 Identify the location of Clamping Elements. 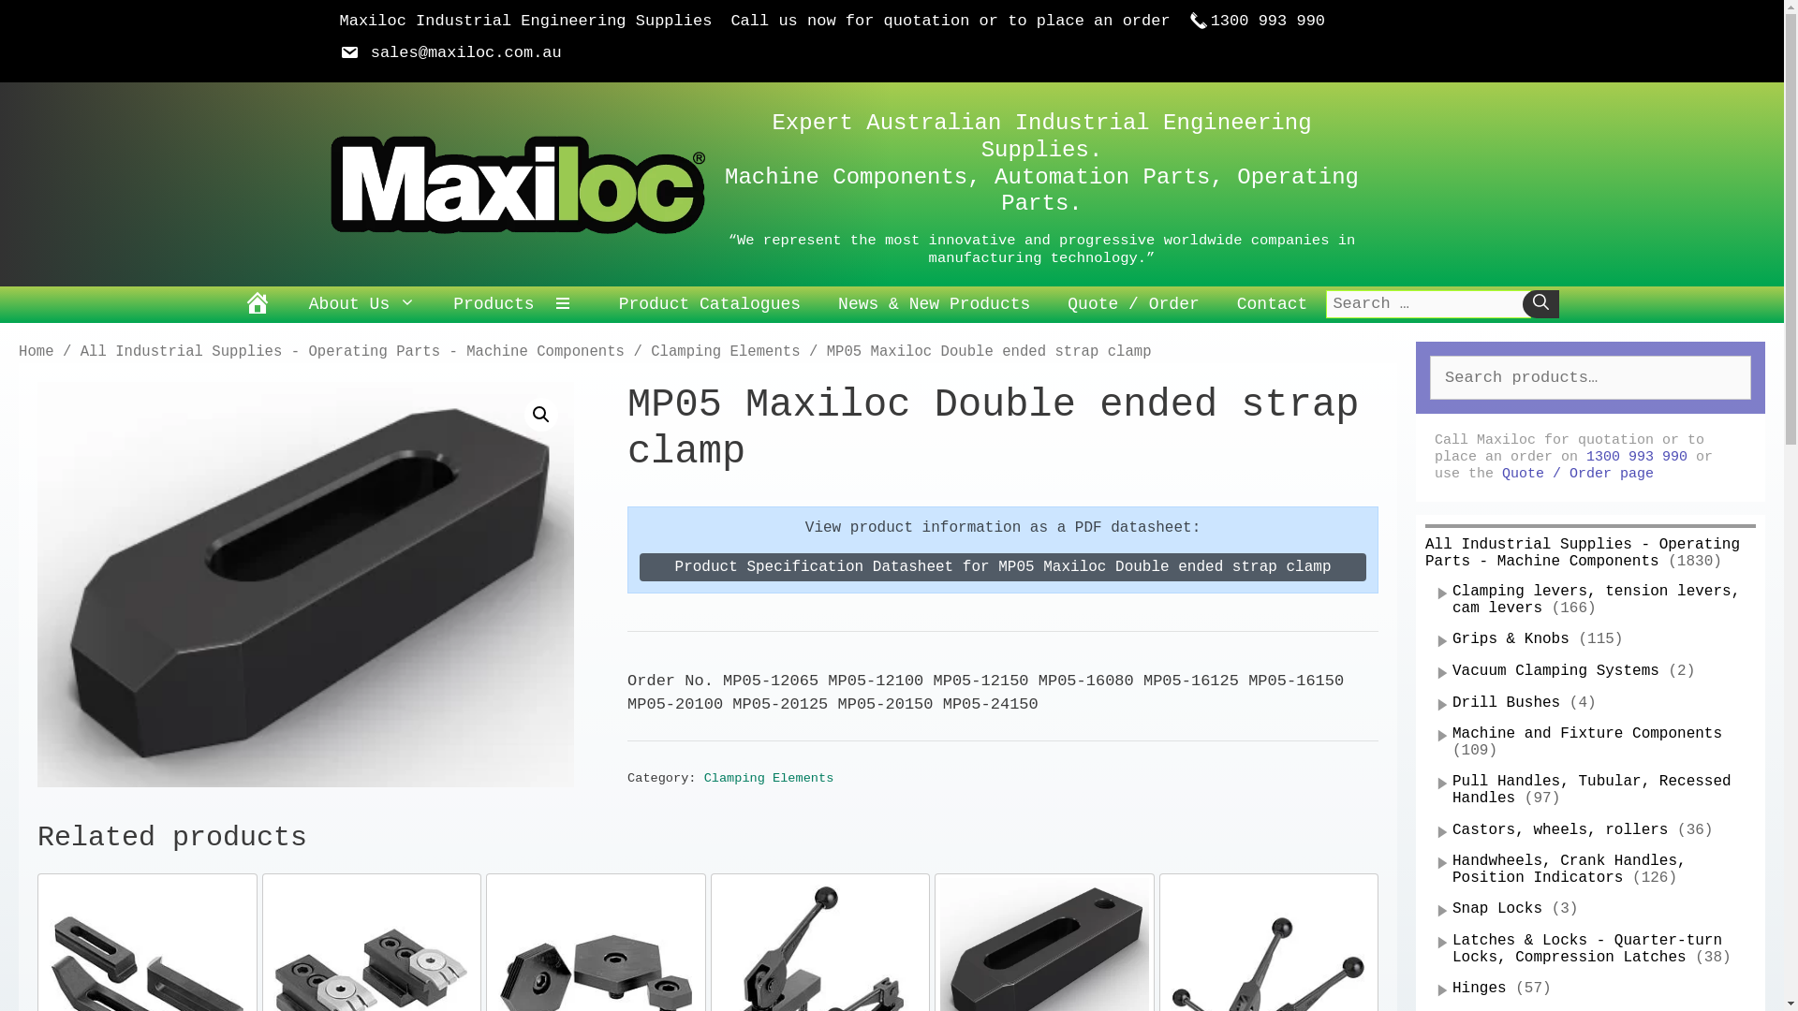
(770, 779).